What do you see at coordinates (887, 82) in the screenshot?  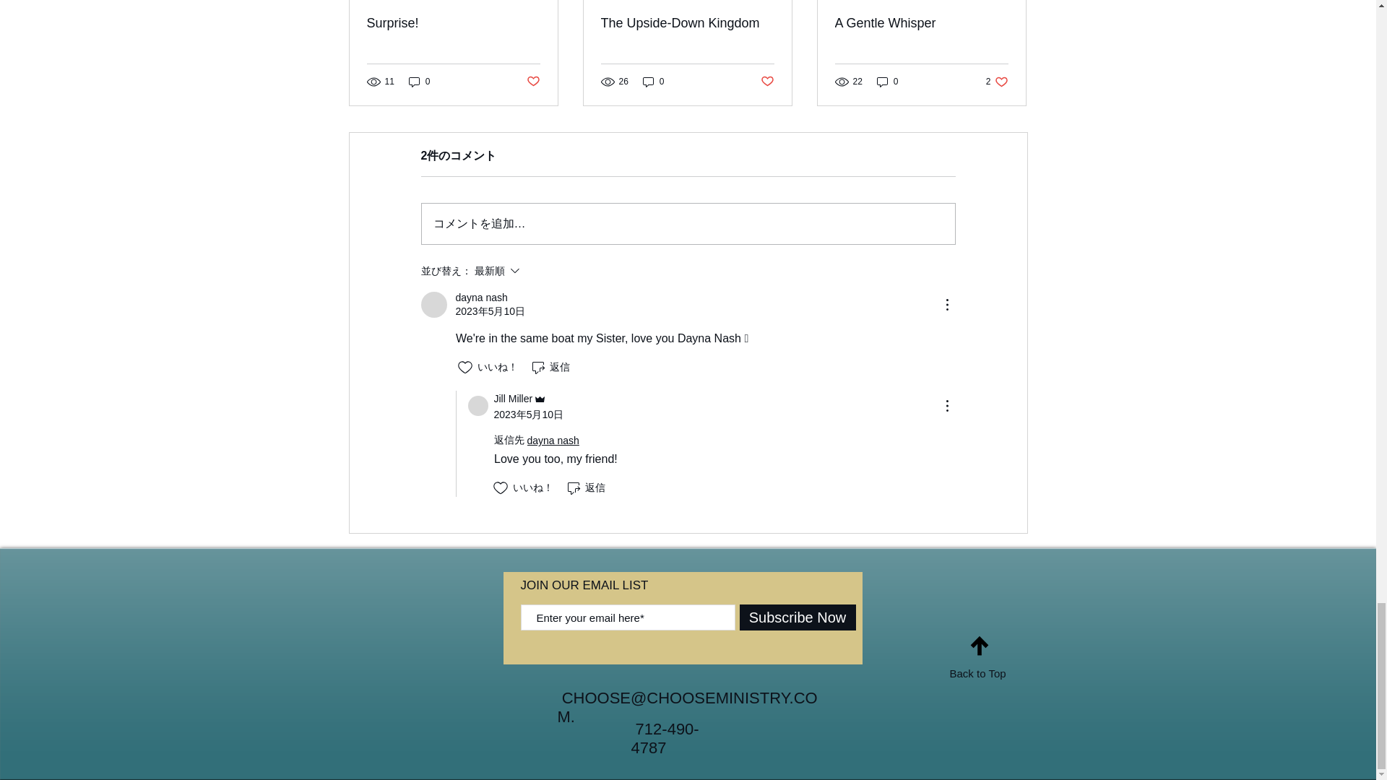 I see `0` at bounding box center [887, 82].